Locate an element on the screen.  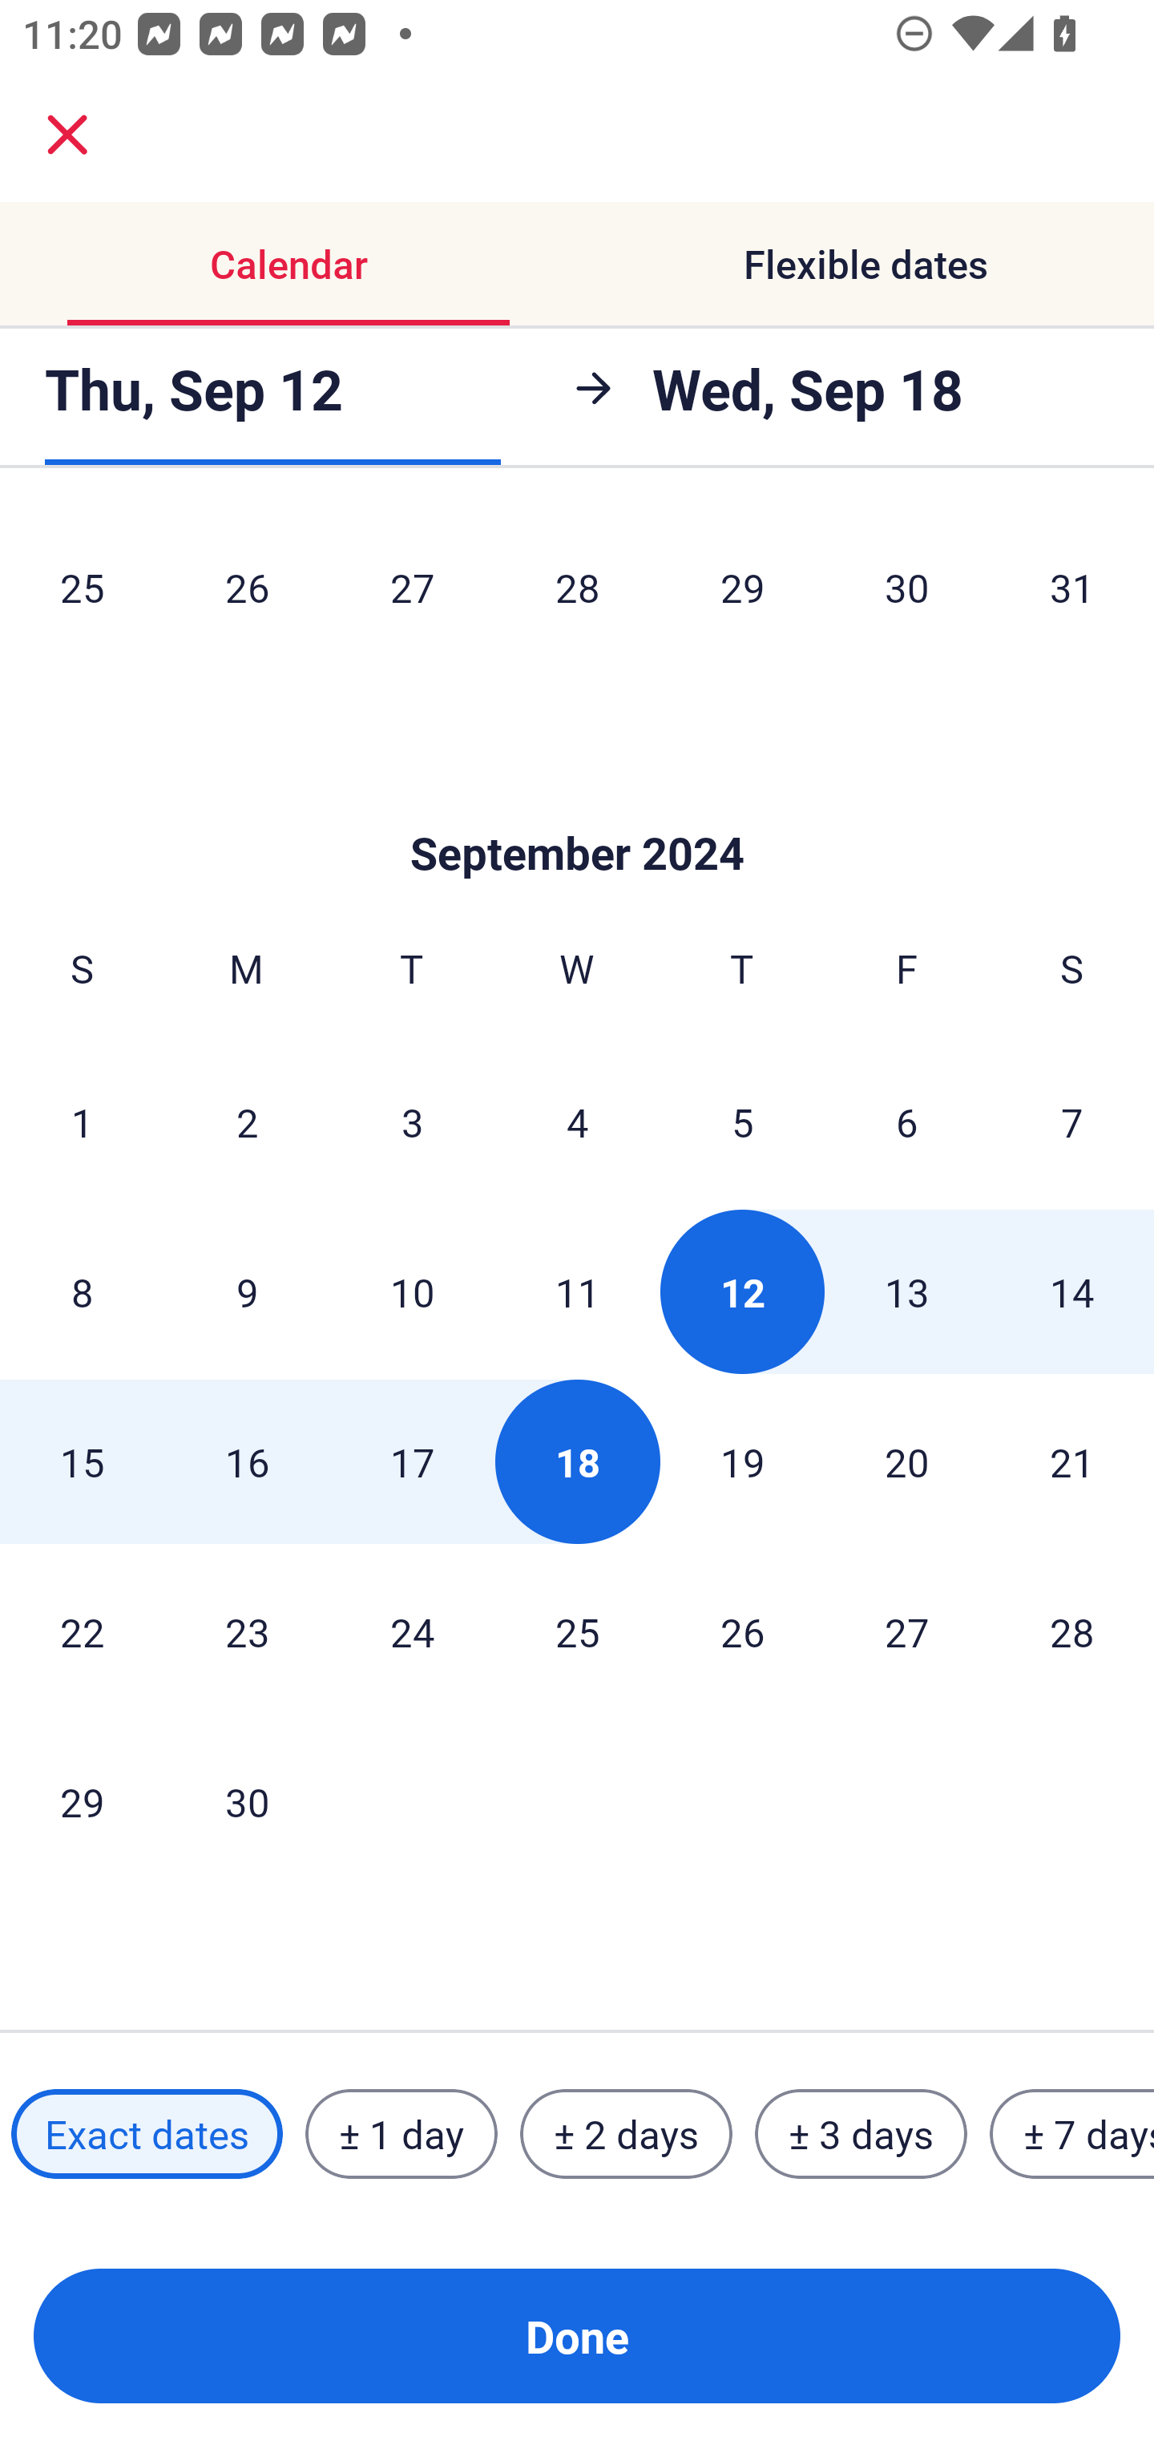
9 Monday, September 9, 2024 is located at coordinates (247, 1291).